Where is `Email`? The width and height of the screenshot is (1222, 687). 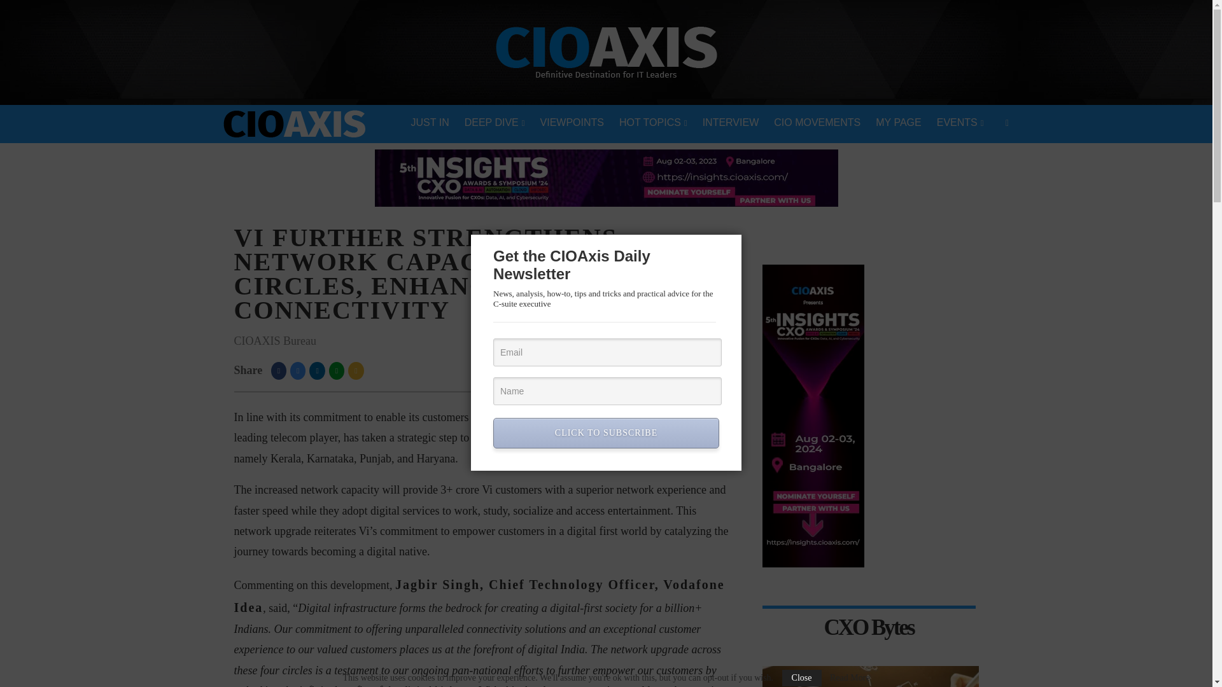
Email is located at coordinates (607, 352).